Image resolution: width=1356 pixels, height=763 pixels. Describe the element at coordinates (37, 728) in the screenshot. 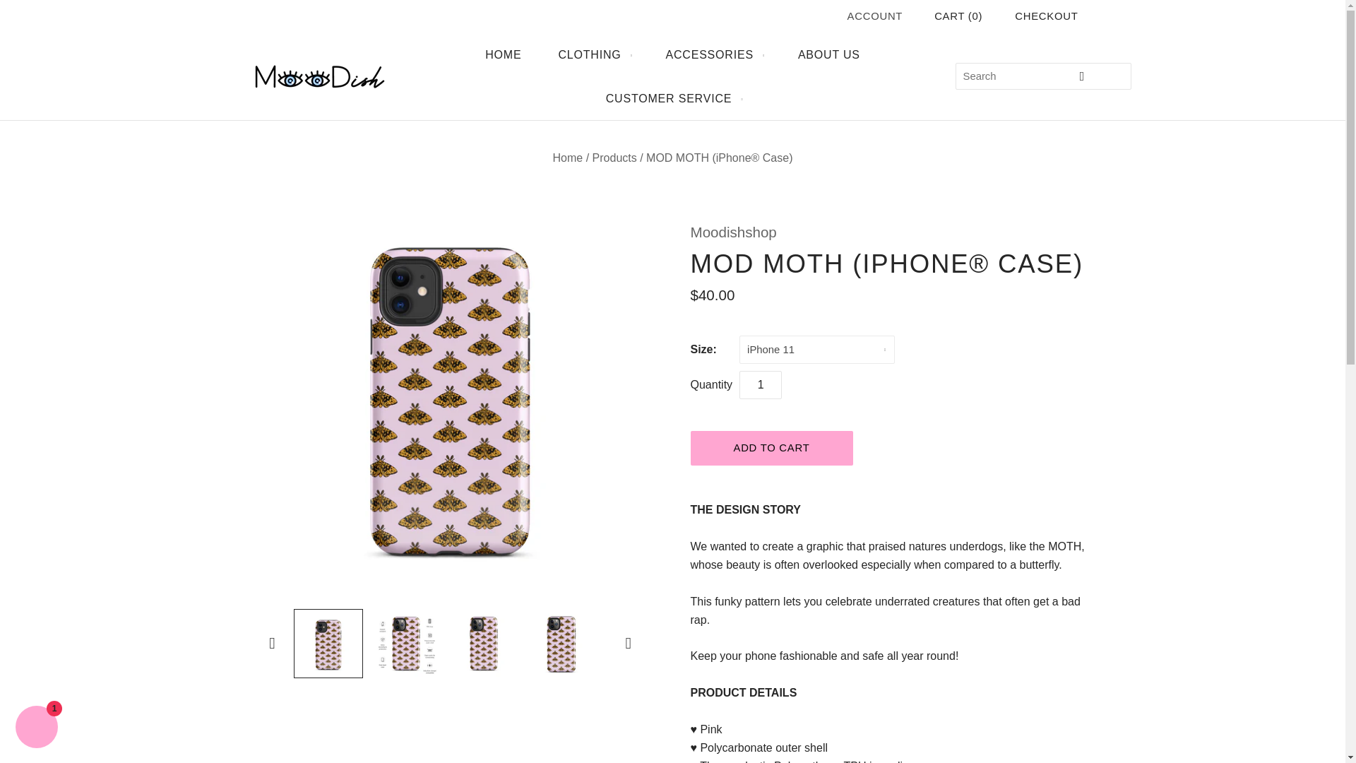

I see `Shopify online store chat` at that location.